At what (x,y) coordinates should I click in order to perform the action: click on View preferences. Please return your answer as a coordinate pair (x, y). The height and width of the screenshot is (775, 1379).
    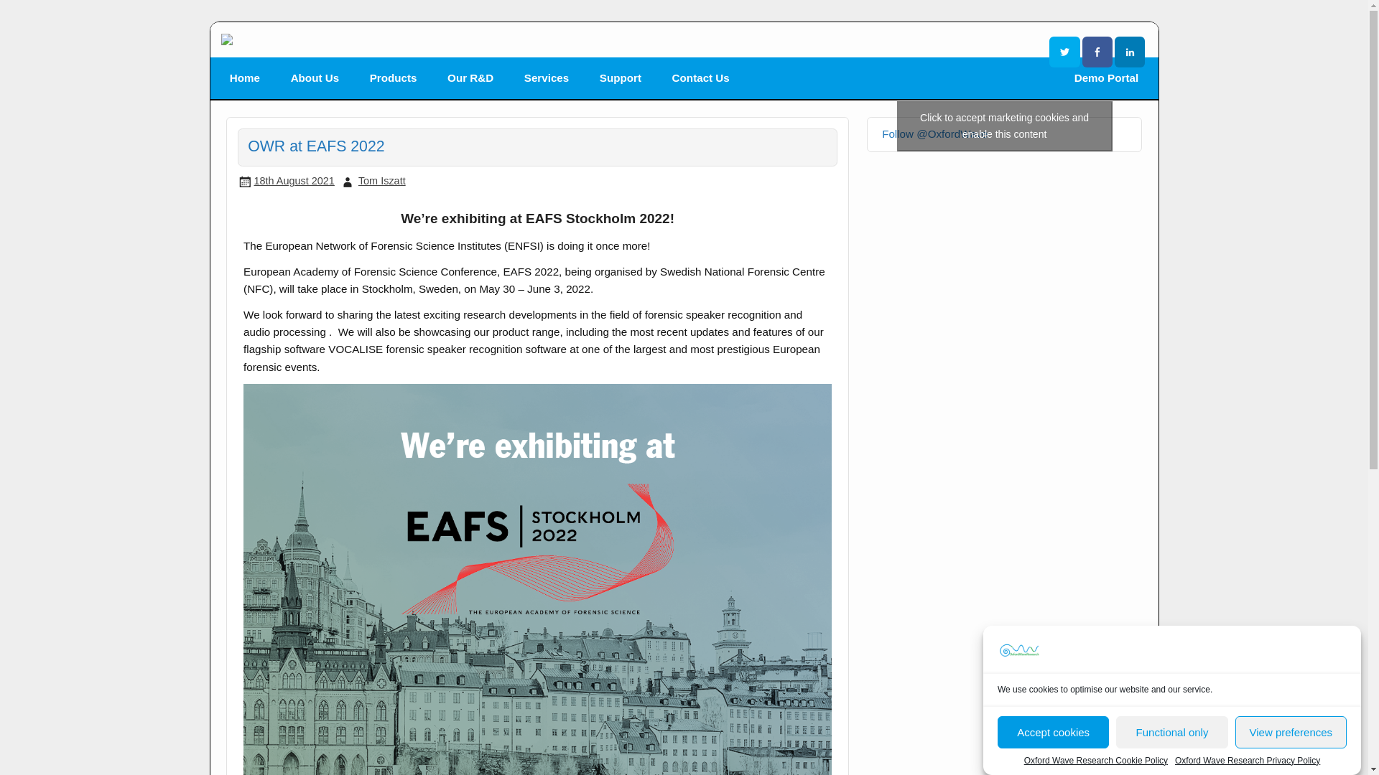
    Looking at the image, I should click on (1291, 772).